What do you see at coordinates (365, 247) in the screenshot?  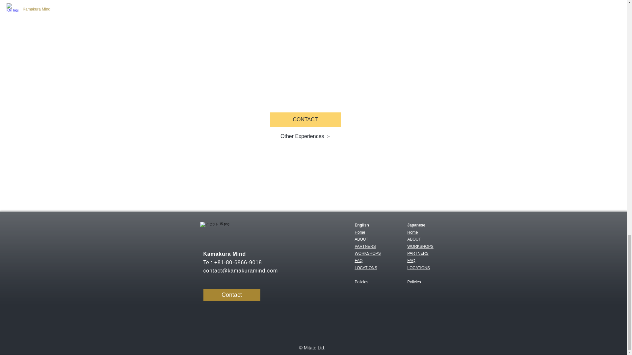 I see `PARTNERS` at bounding box center [365, 247].